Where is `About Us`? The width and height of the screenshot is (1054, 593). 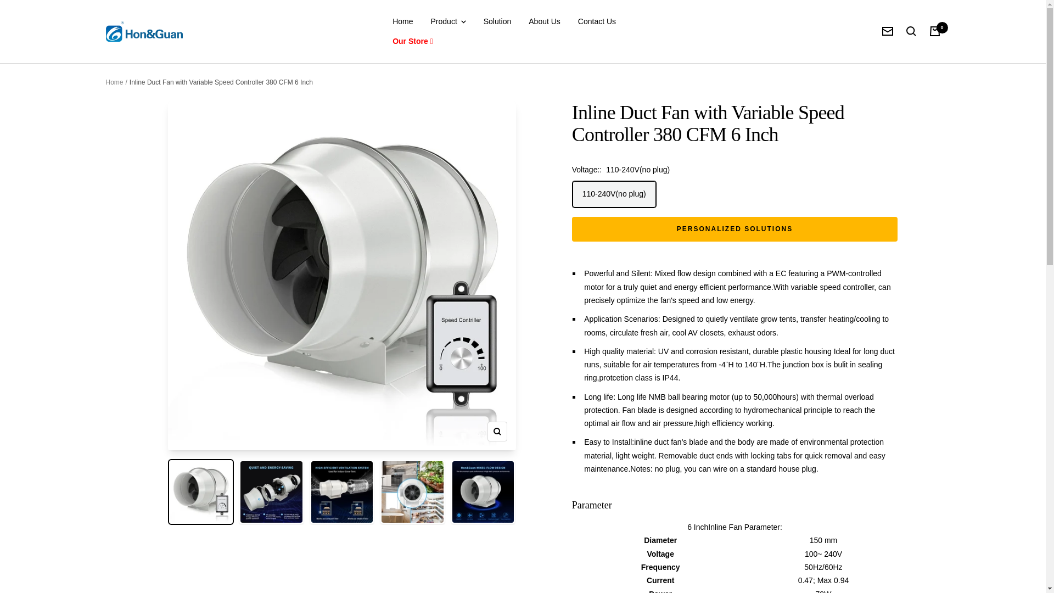 About Us is located at coordinates (545, 21).